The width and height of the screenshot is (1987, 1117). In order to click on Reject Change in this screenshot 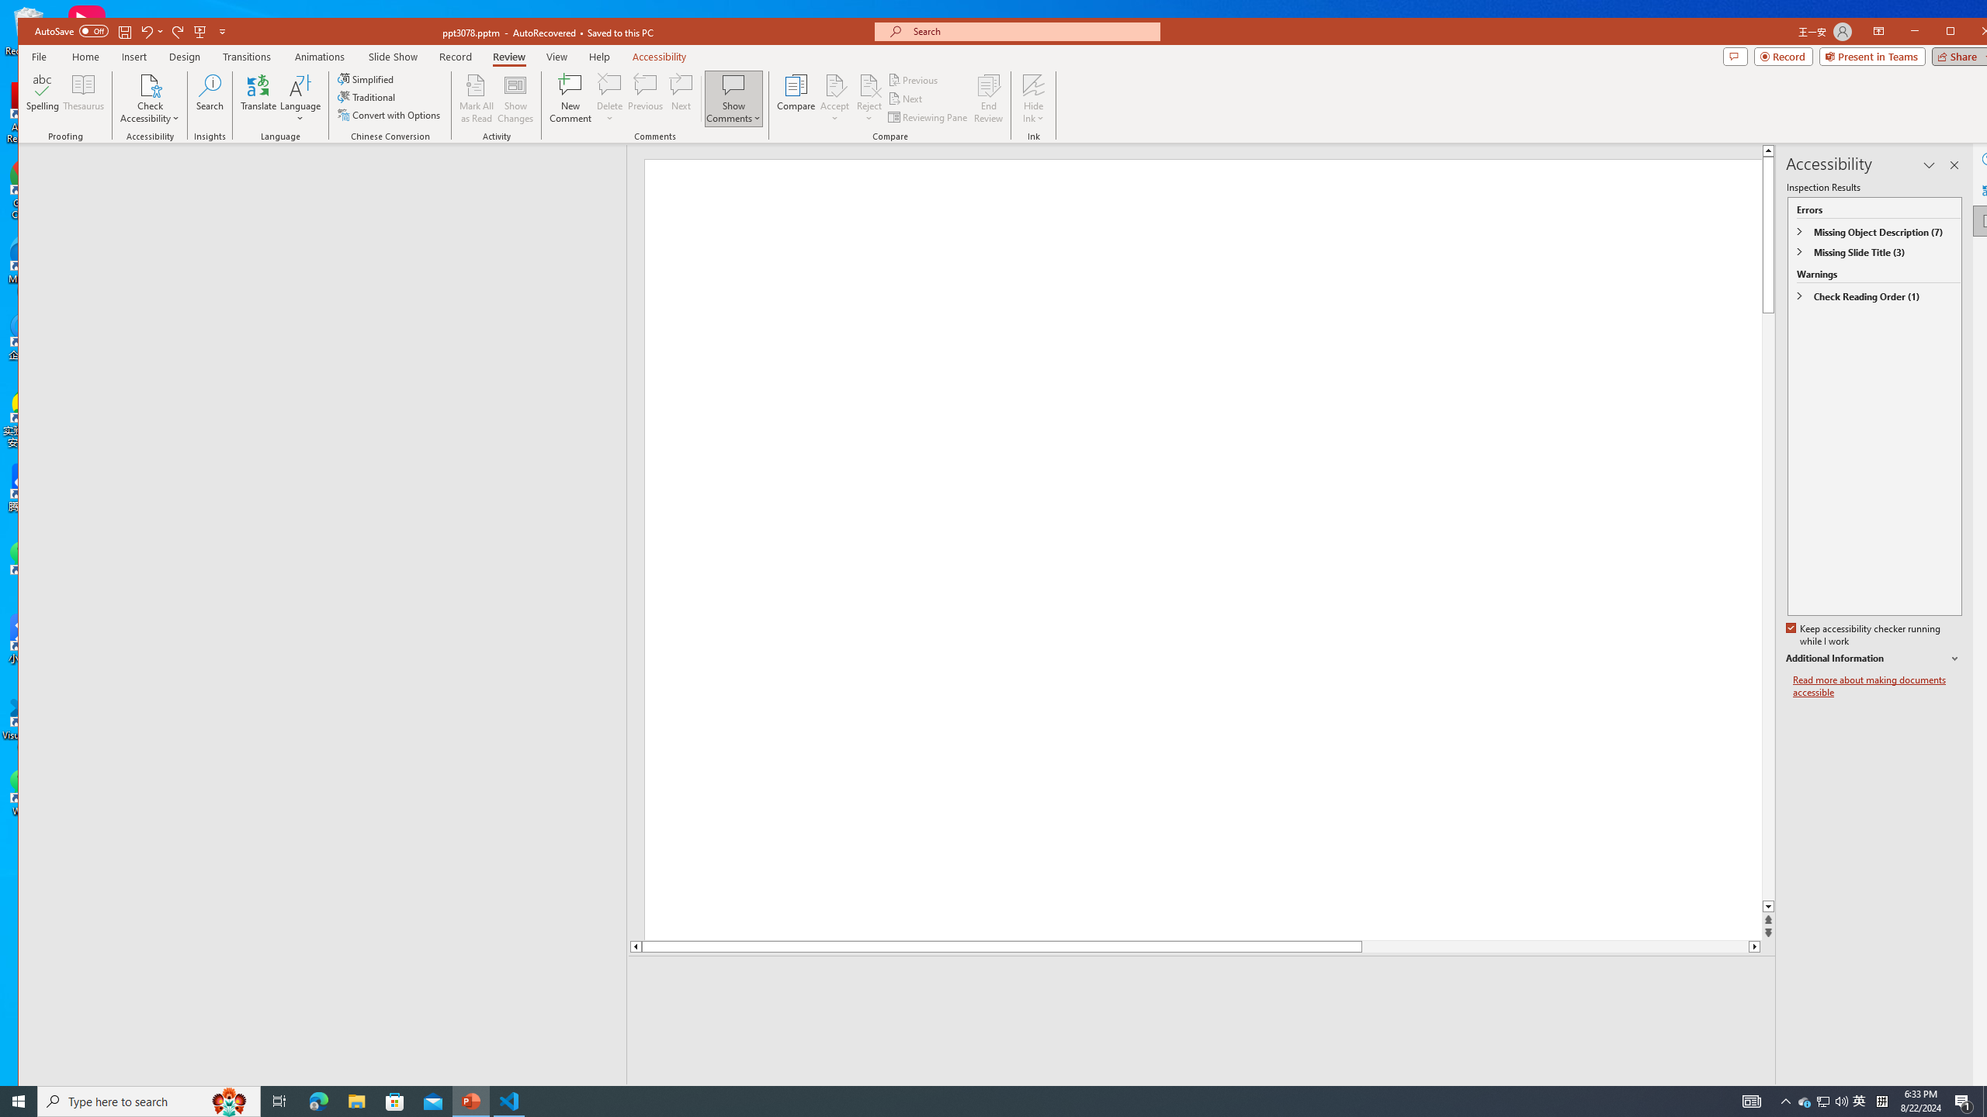, I will do `click(869, 85)`.